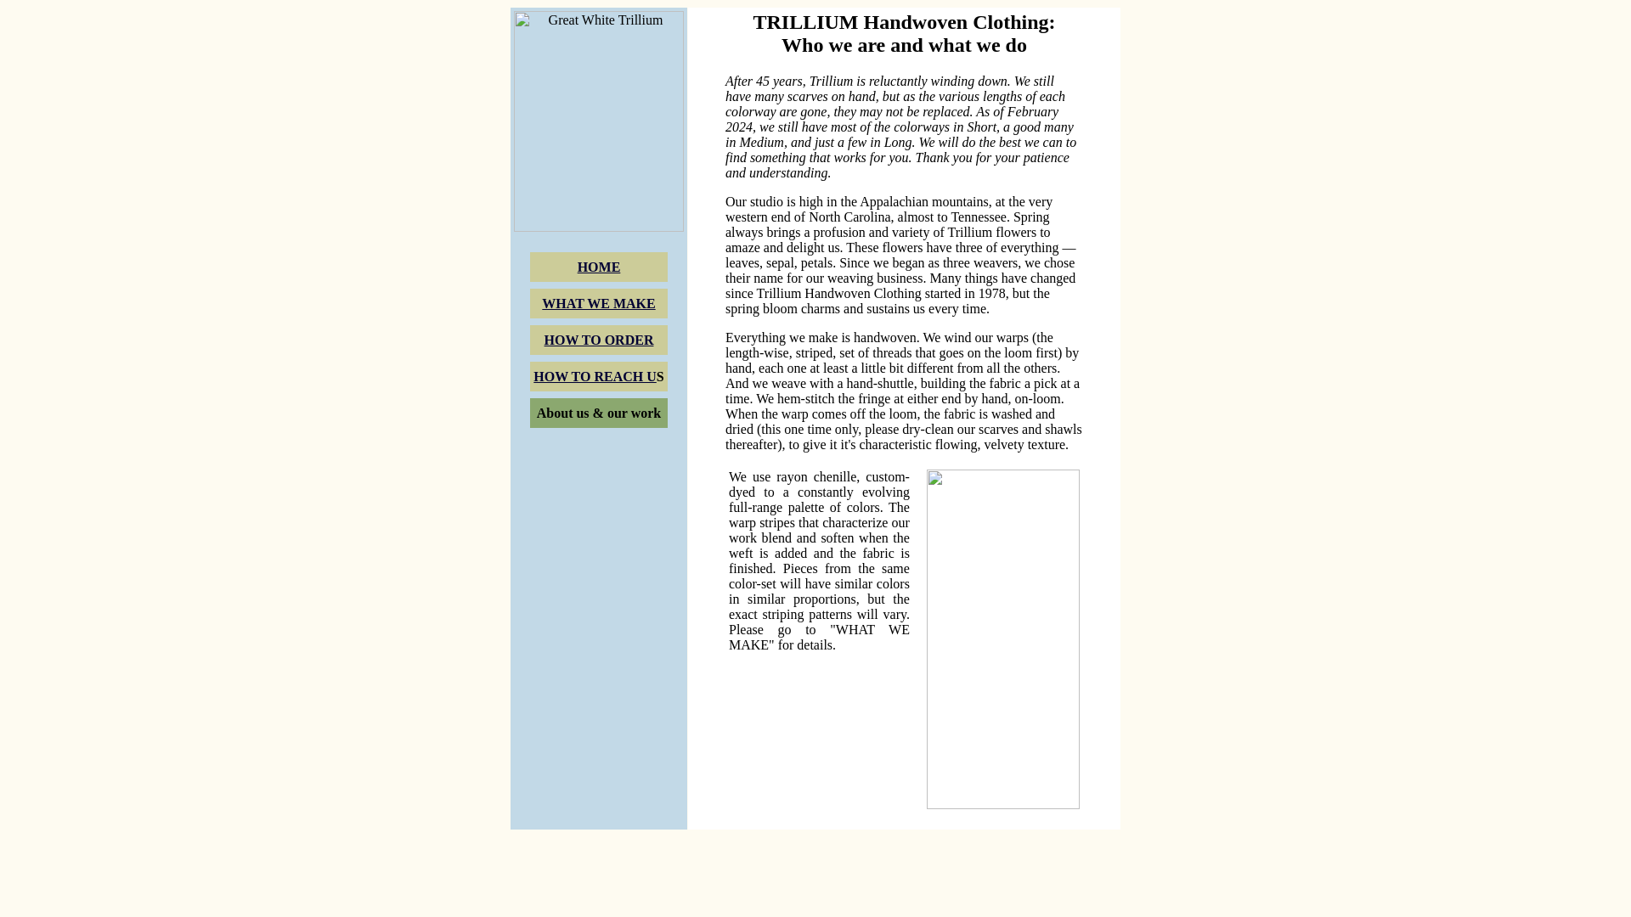 The height and width of the screenshot is (917, 1631). Describe the element at coordinates (599, 267) in the screenshot. I see `HOME` at that location.